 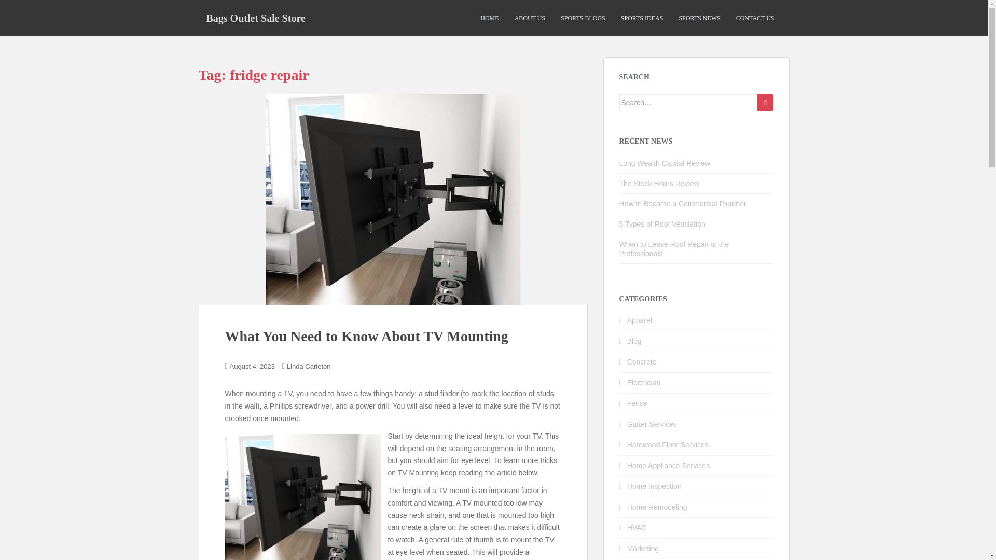 I want to click on Home Appliance Services, so click(x=668, y=466).